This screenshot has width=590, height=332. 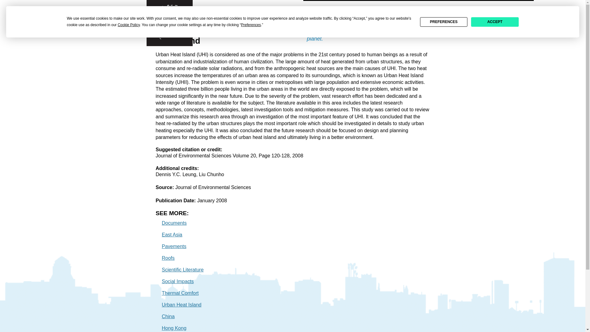 What do you see at coordinates (174, 328) in the screenshot?
I see `Hong Kong` at bounding box center [174, 328].